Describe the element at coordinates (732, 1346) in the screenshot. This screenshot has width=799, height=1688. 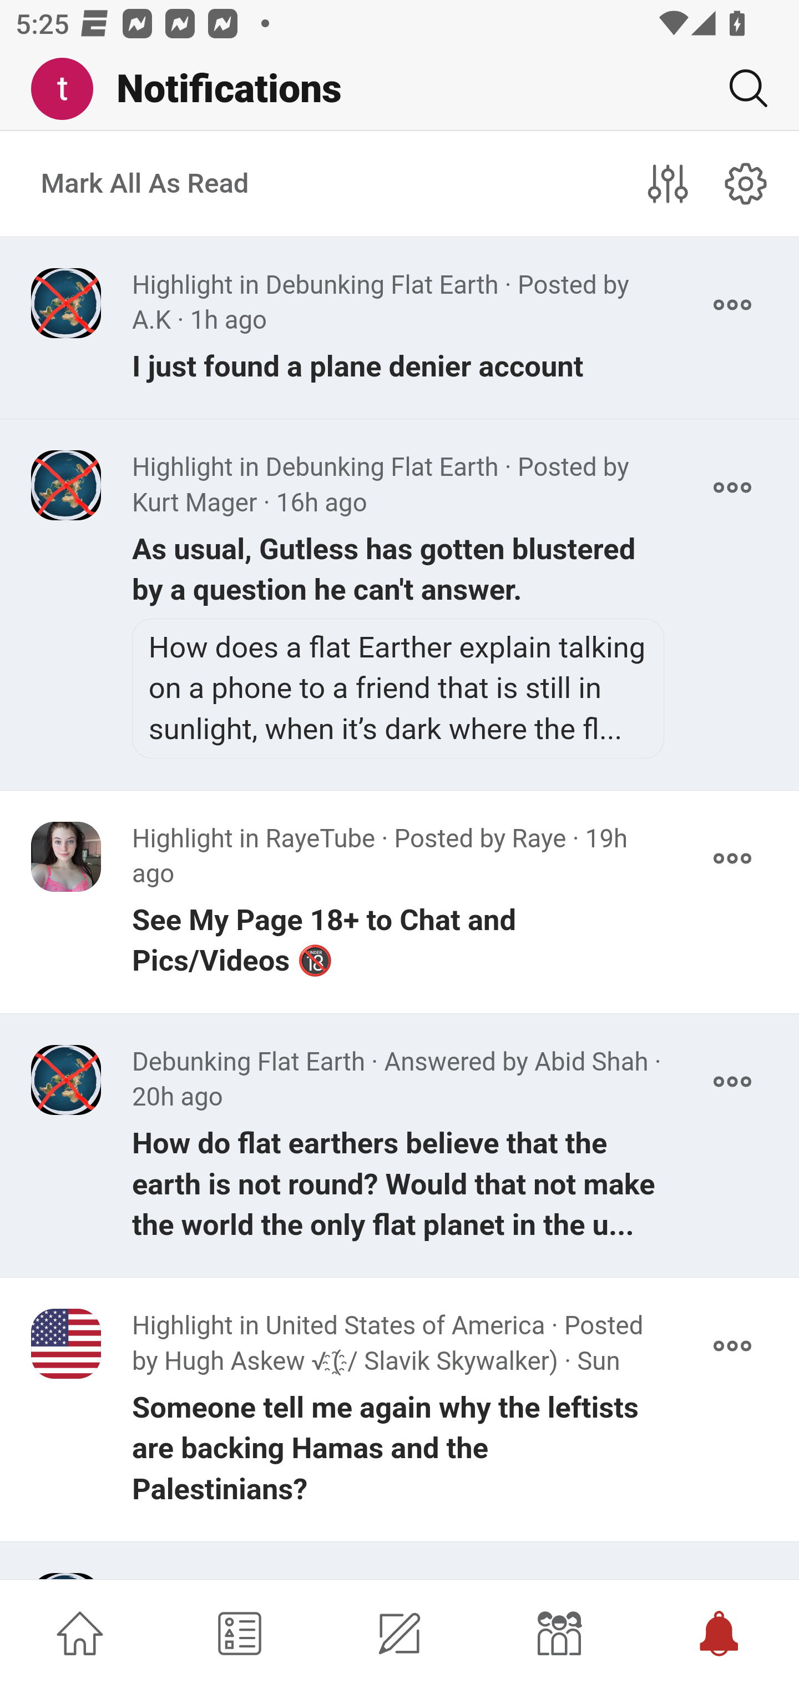
I see `More` at that location.